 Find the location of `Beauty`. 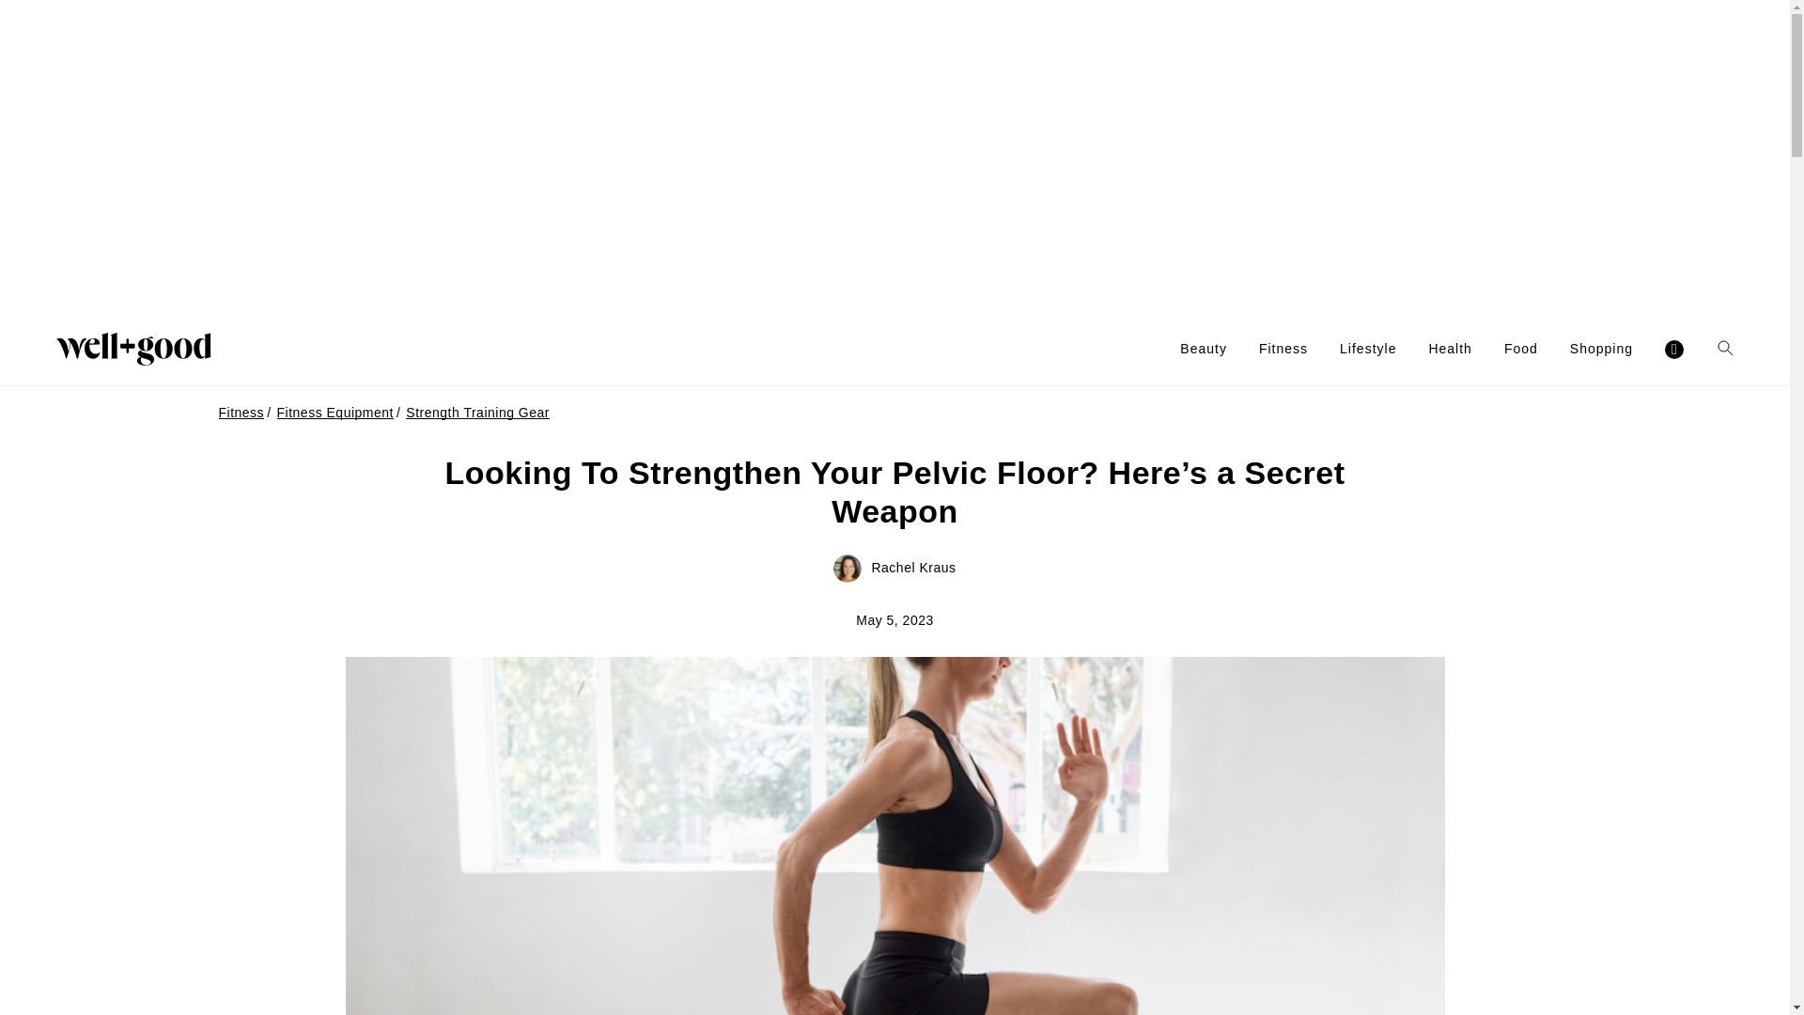

Beauty is located at coordinates (1203, 349).